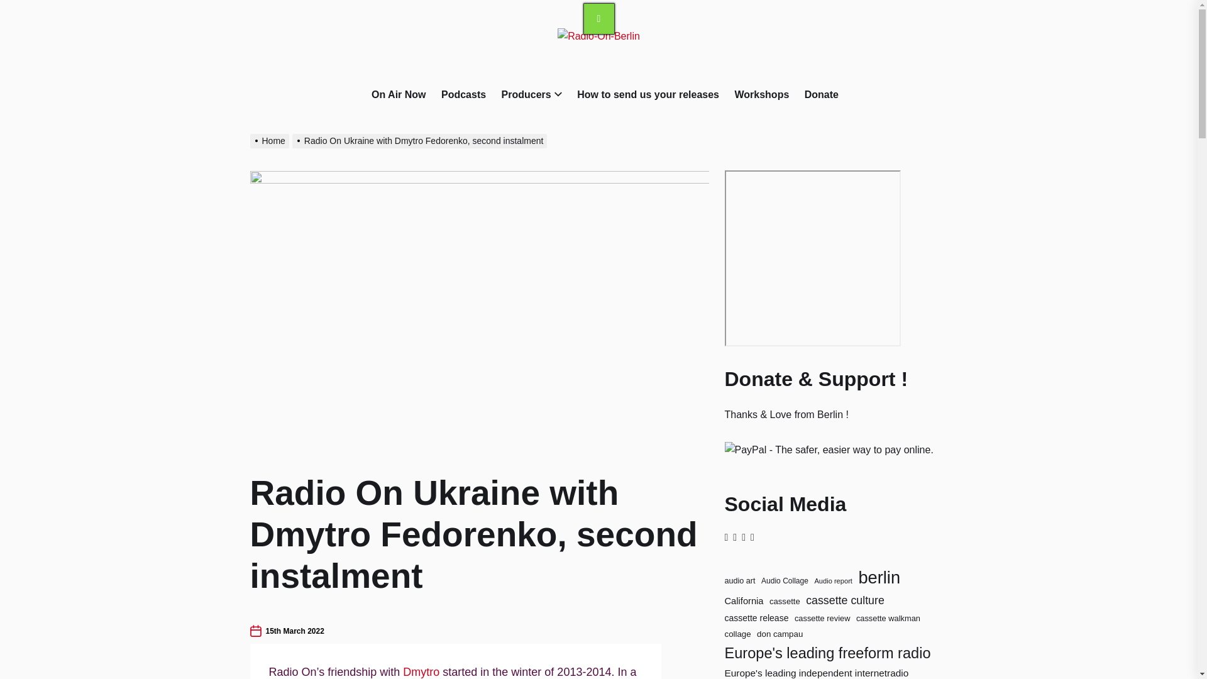 This screenshot has height=679, width=1207. What do you see at coordinates (527, 95) in the screenshot?
I see `Producers` at bounding box center [527, 95].